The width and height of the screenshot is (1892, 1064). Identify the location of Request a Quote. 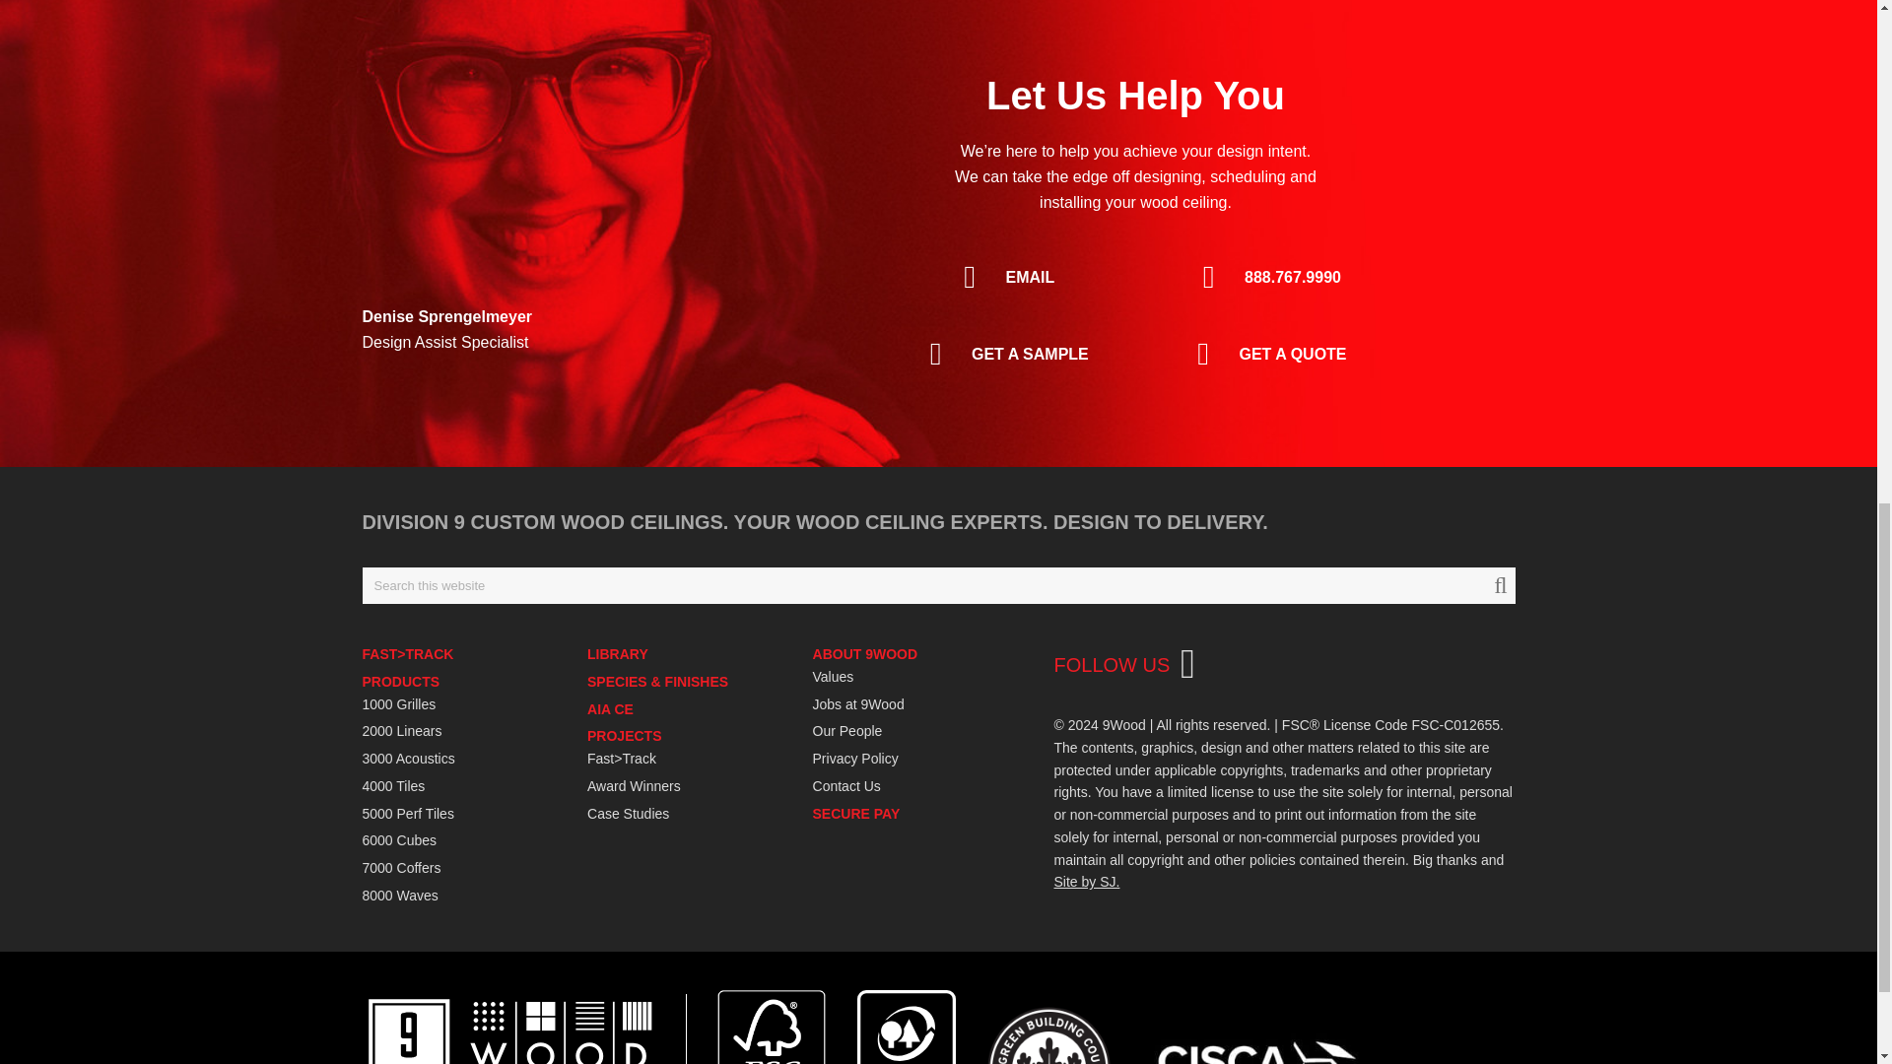
(1266, 354).